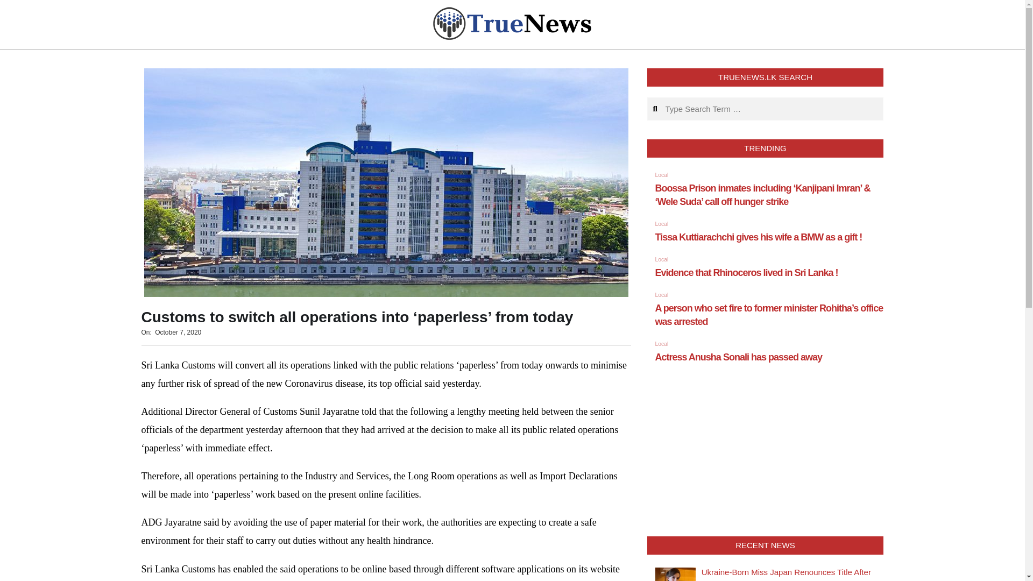 This screenshot has height=581, width=1033. I want to click on Actress Anusha Sonali has passed away, so click(738, 357).